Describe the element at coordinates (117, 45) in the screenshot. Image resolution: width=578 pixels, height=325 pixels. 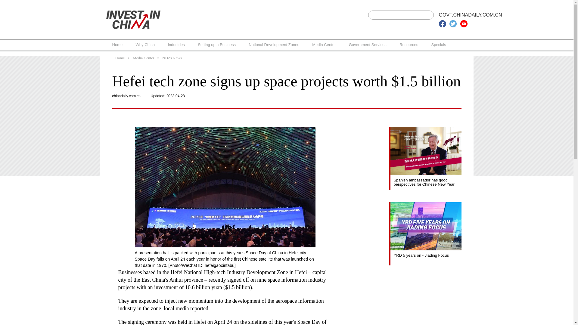
I see `Home` at that location.